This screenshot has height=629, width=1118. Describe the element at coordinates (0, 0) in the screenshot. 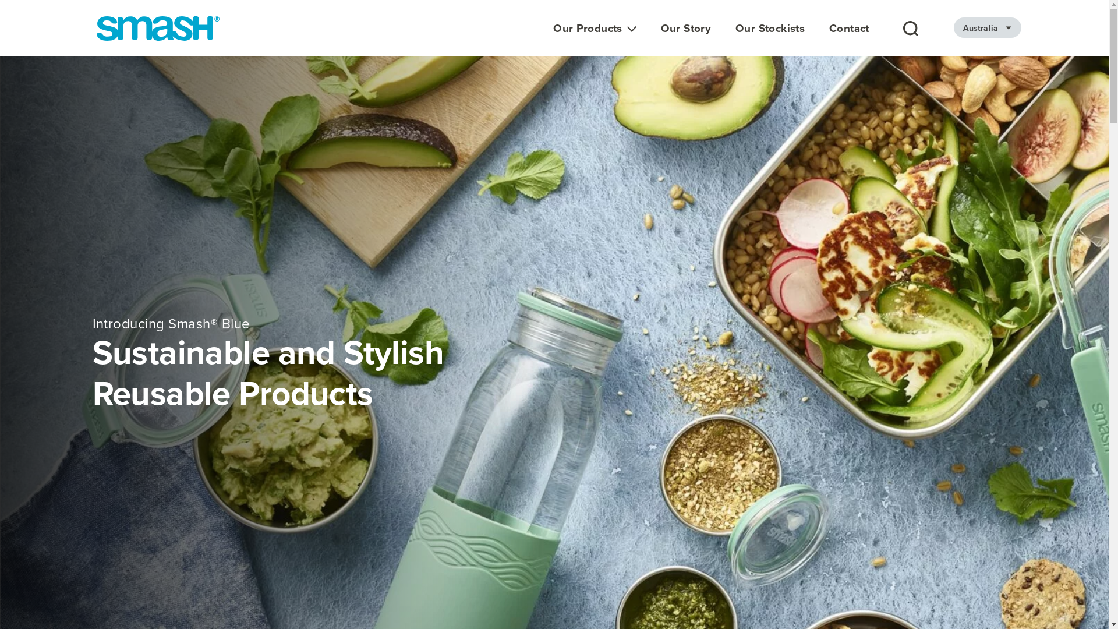

I see `Skip to content` at that location.